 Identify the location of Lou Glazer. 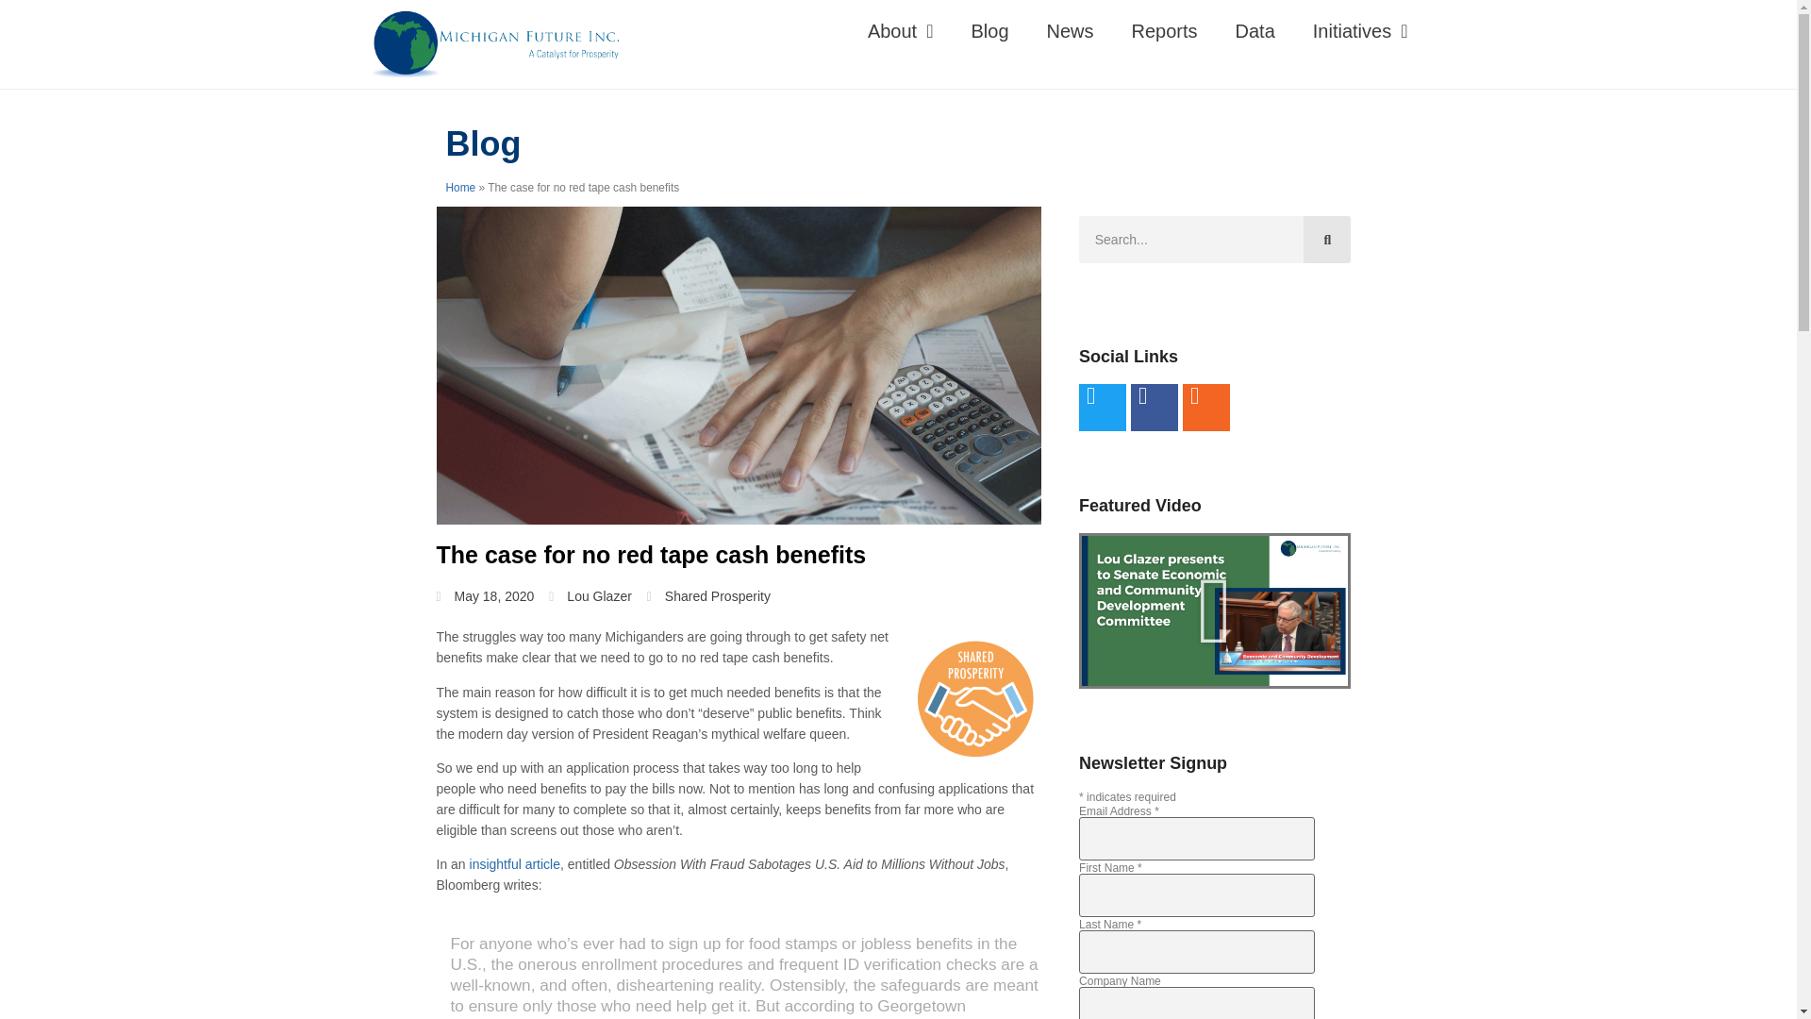
(589, 596).